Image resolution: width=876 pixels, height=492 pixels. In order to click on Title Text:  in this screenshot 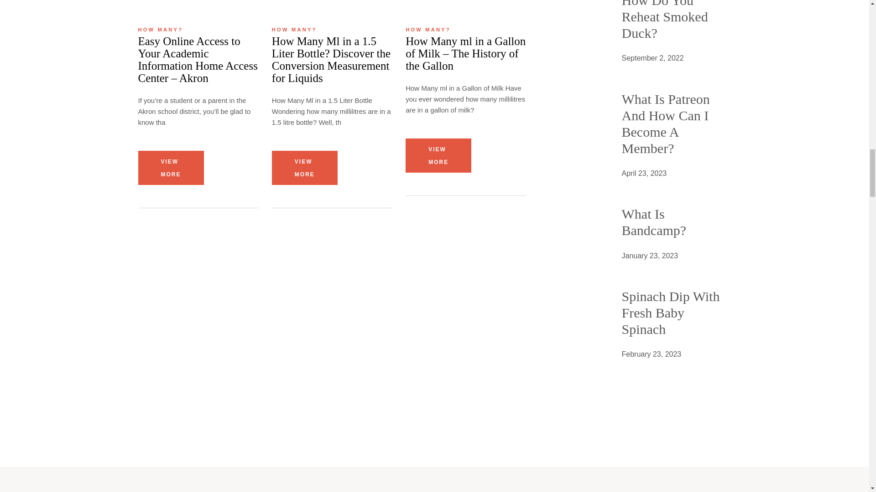, I will do `click(651, 354)`.